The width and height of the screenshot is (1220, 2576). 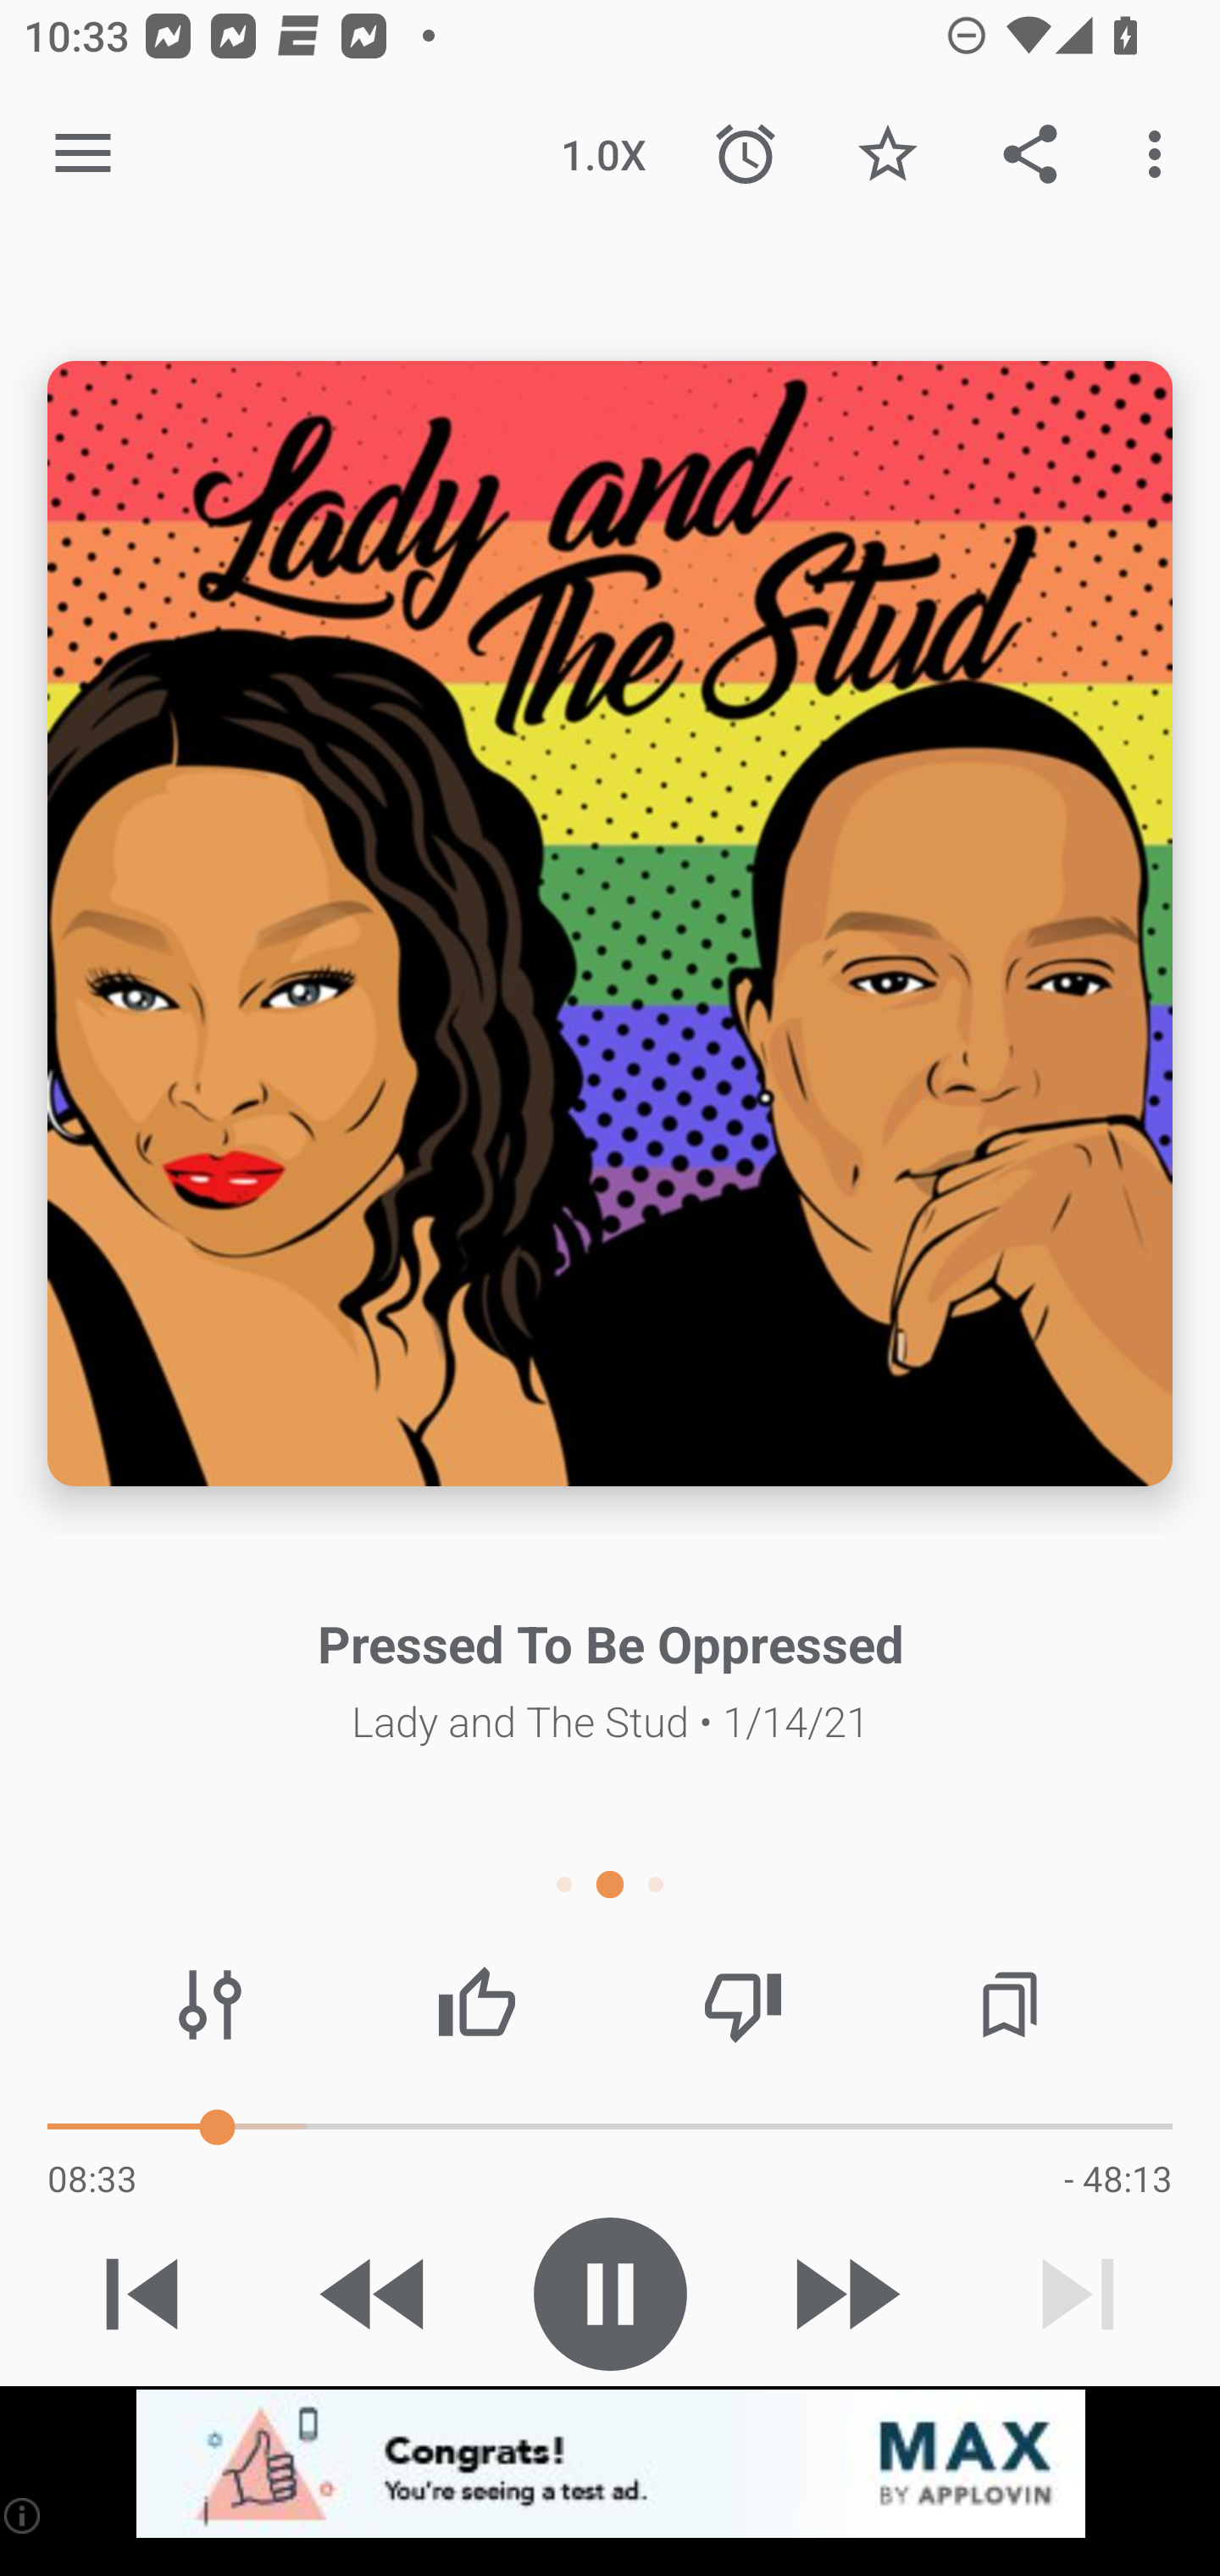 What do you see at coordinates (610, 2294) in the screenshot?
I see `Play / Pause` at bounding box center [610, 2294].